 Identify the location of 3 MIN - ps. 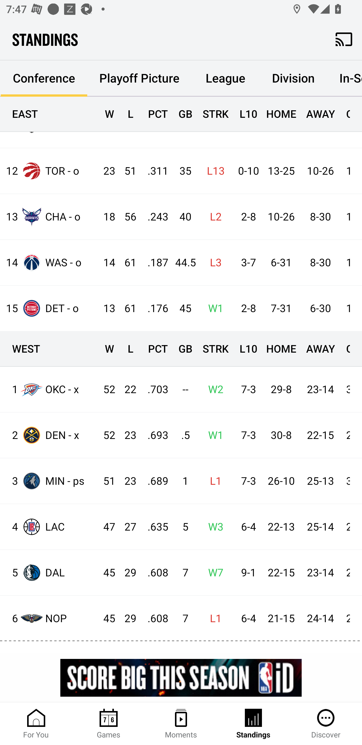
(49, 481).